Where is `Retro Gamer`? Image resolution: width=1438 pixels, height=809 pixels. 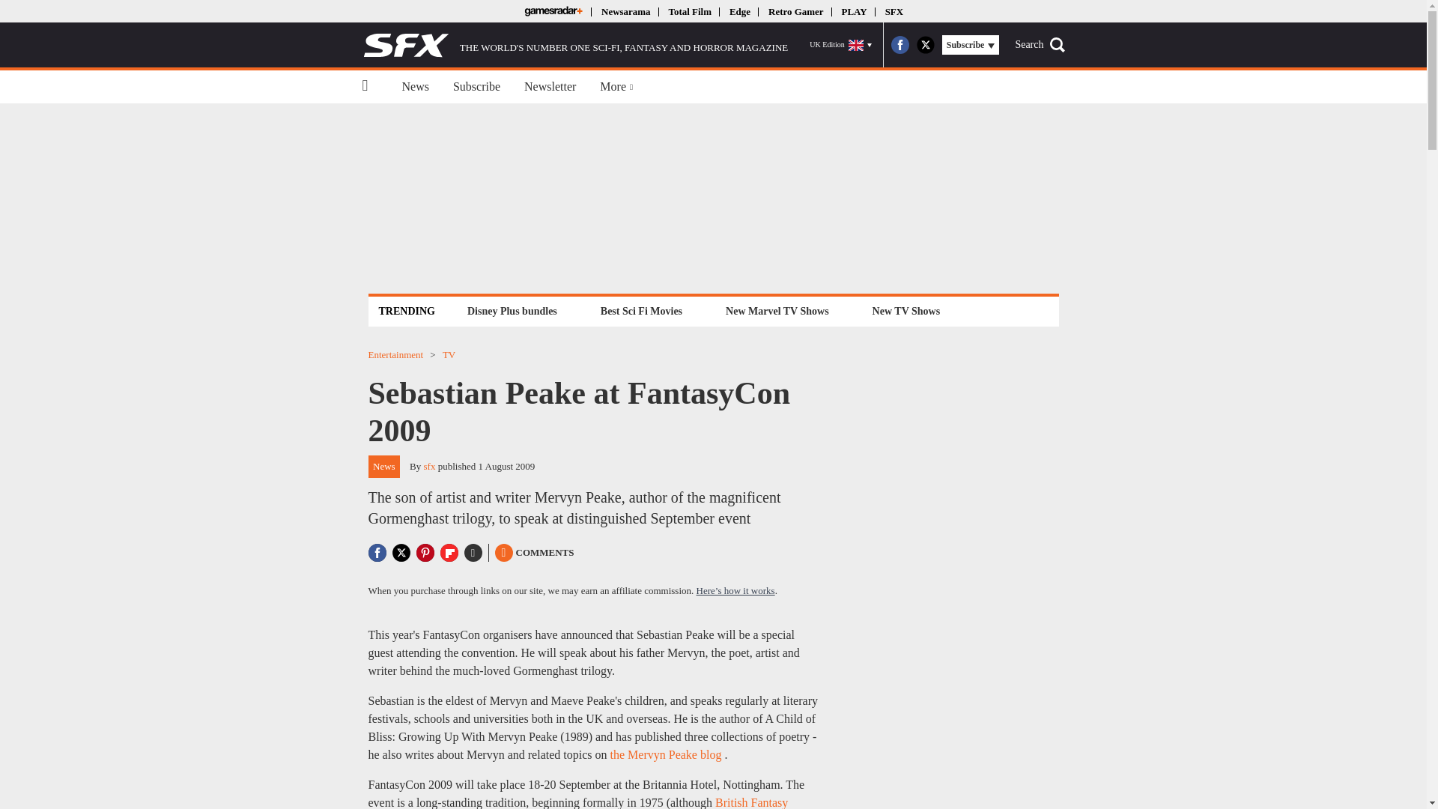
Retro Gamer is located at coordinates (795, 10).